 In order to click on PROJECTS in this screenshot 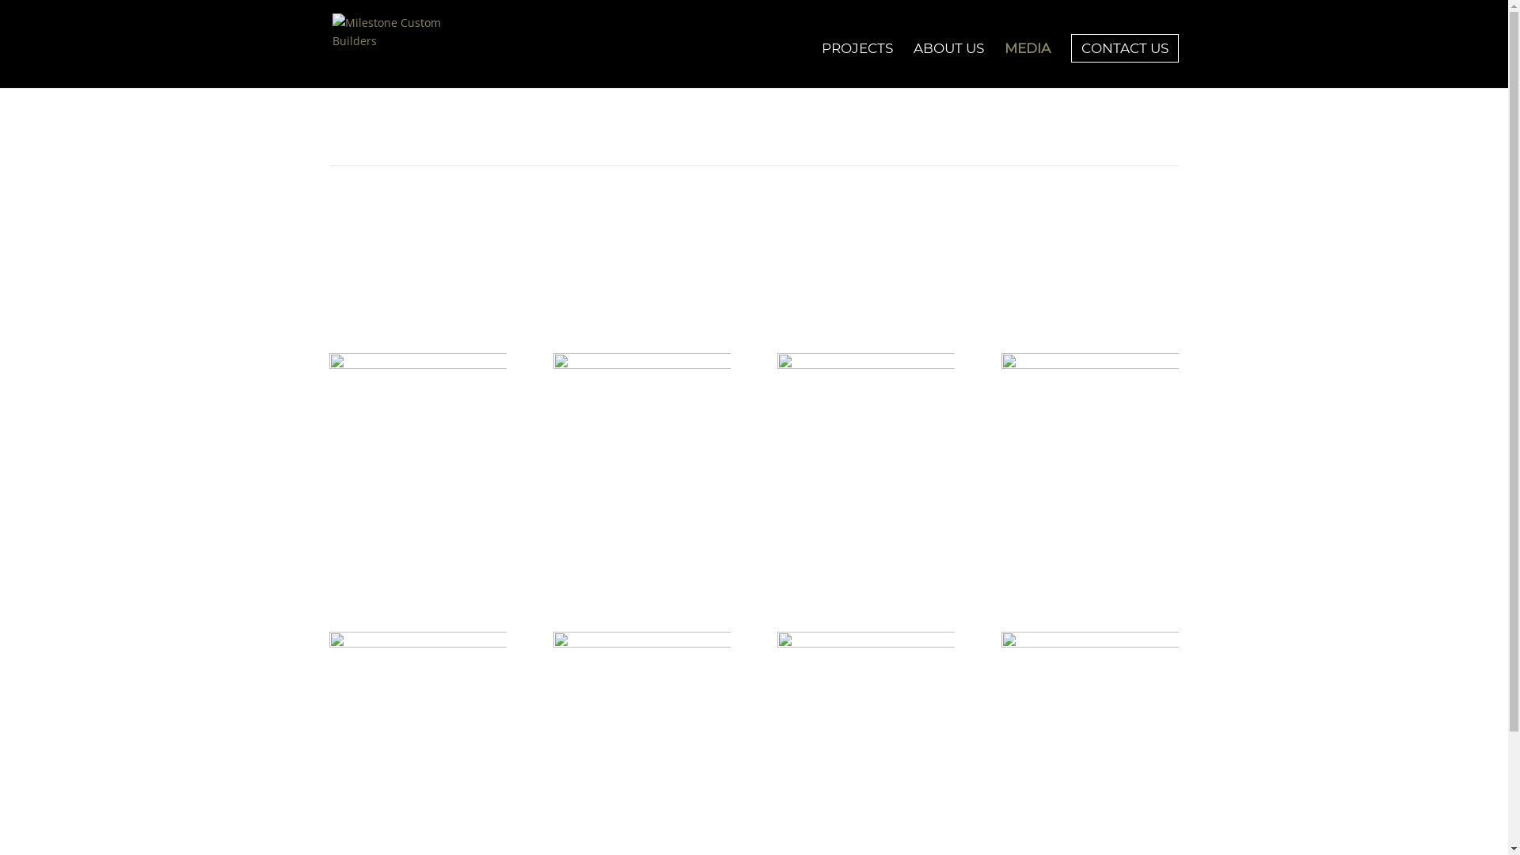, I will do `click(857, 62)`.